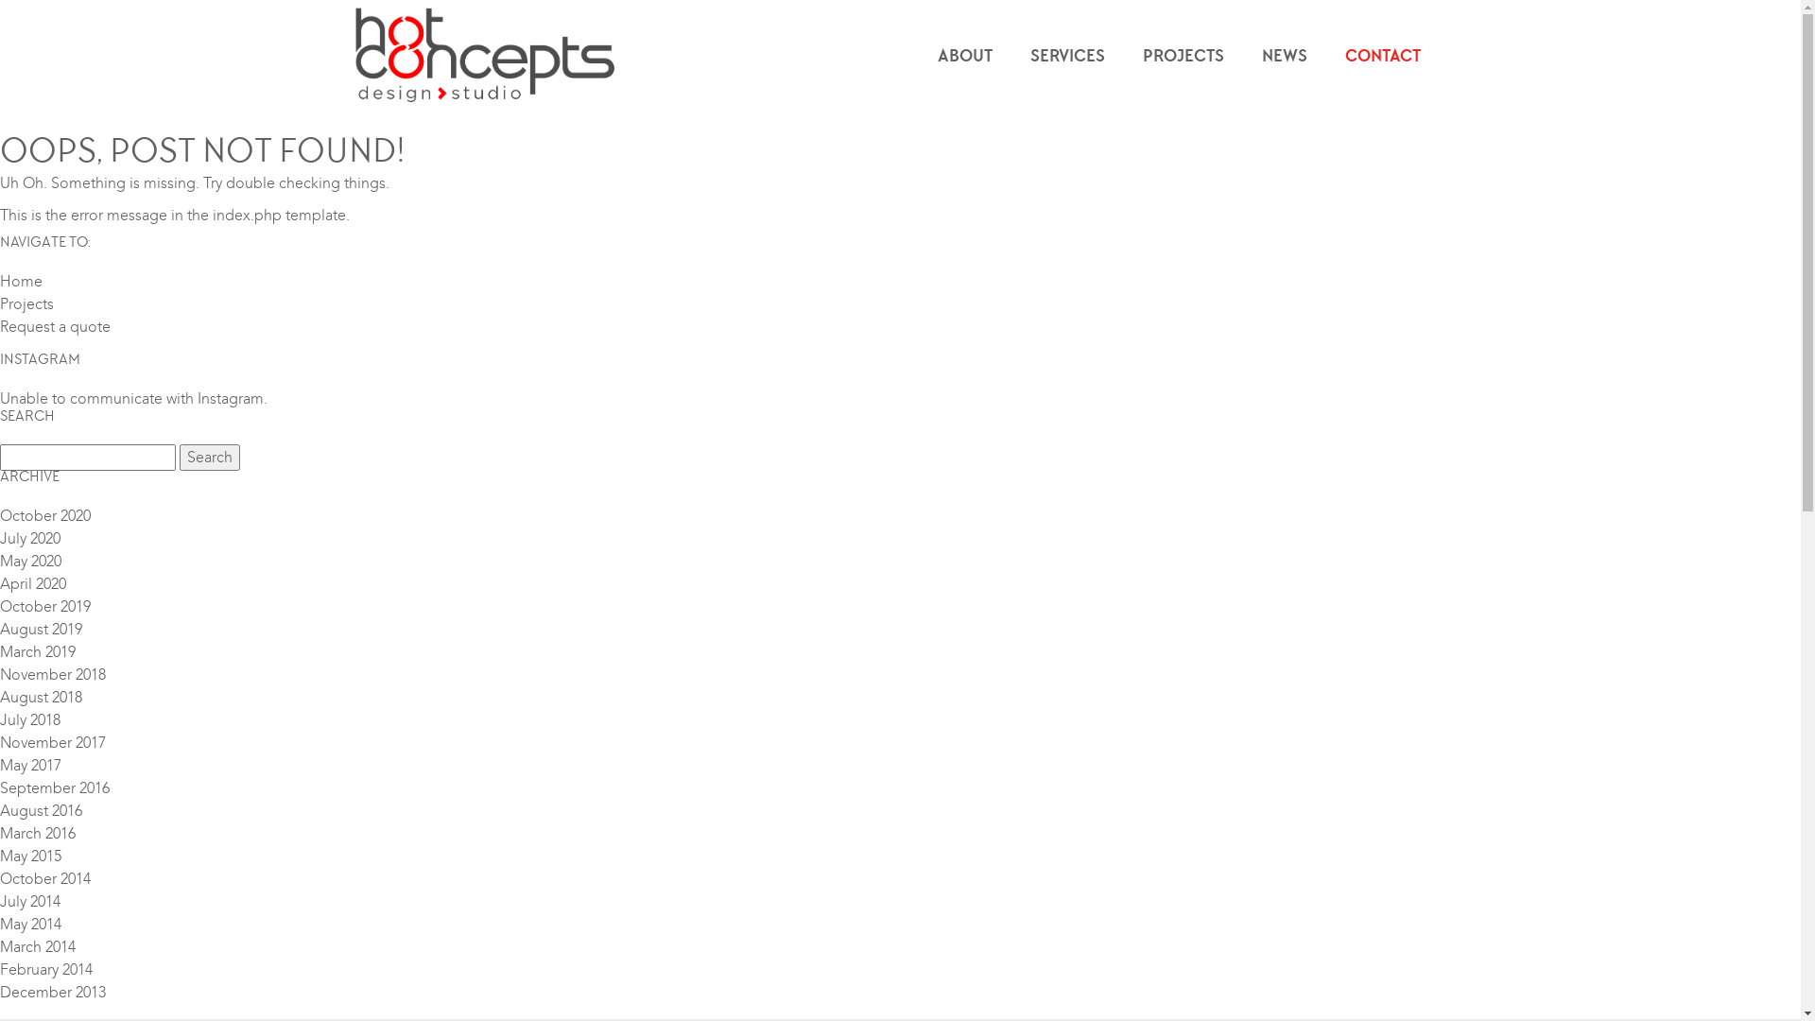 This screenshot has height=1021, width=1815. Describe the element at coordinates (53, 675) in the screenshot. I see `November 2018` at that location.